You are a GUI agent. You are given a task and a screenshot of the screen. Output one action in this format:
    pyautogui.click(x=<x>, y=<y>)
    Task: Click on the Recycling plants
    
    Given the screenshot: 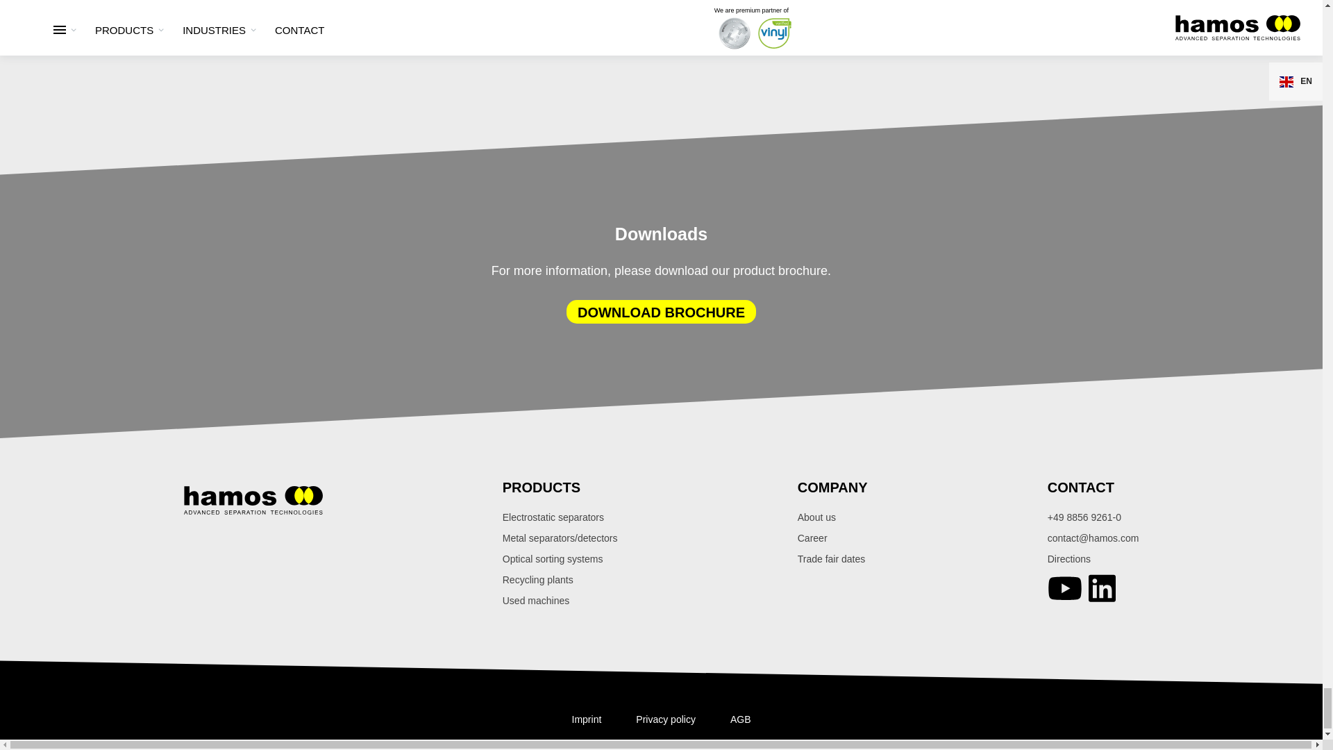 What is the action you would take?
    pyautogui.click(x=560, y=579)
    